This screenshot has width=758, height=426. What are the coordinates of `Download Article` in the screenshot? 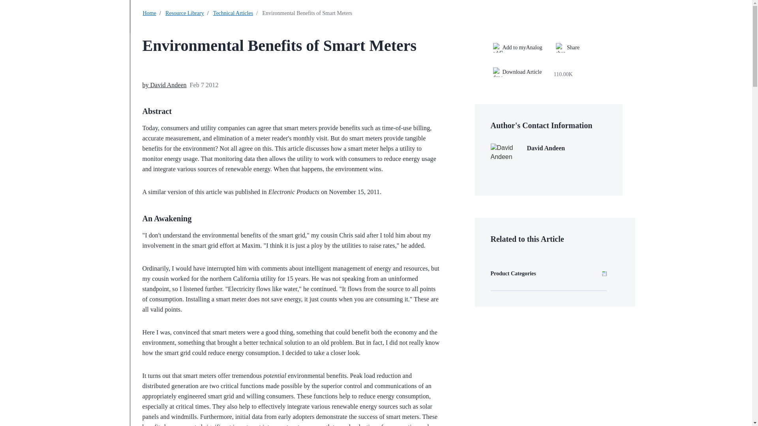 It's located at (517, 72).